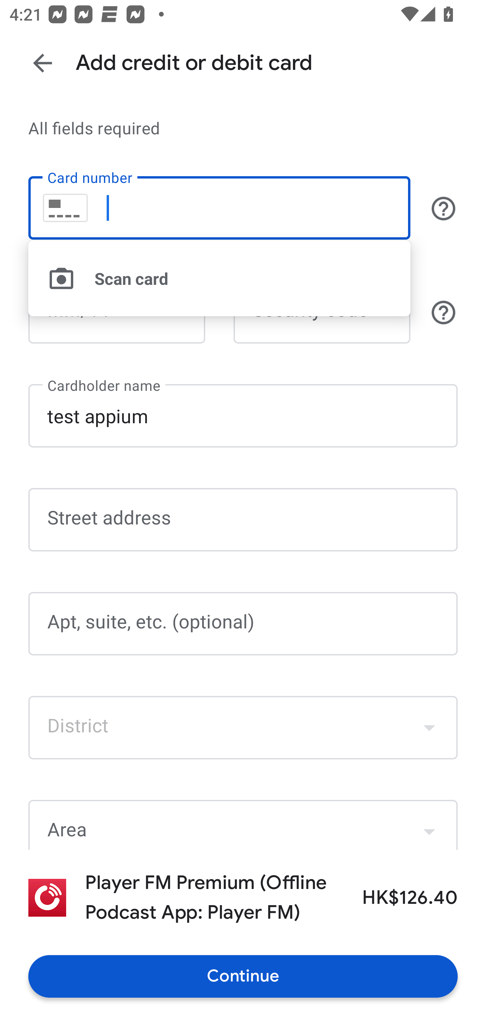 This screenshot has width=486, height=1026. I want to click on test appium, so click(243, 415).